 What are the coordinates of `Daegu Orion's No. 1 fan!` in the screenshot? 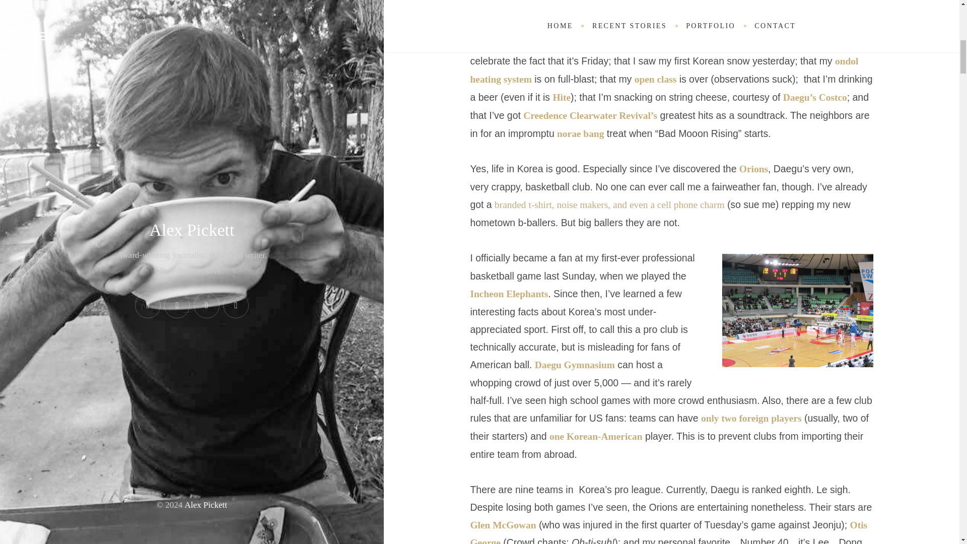 It's located at (671, 7).